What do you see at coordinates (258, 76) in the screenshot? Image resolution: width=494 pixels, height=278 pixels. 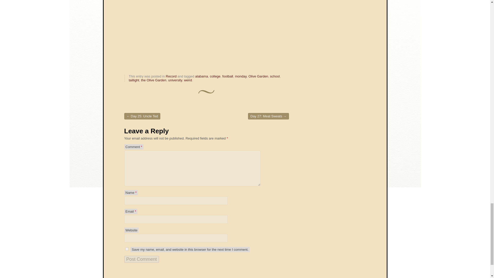 I see `Olive Garden` at bounding box center [258, 76].